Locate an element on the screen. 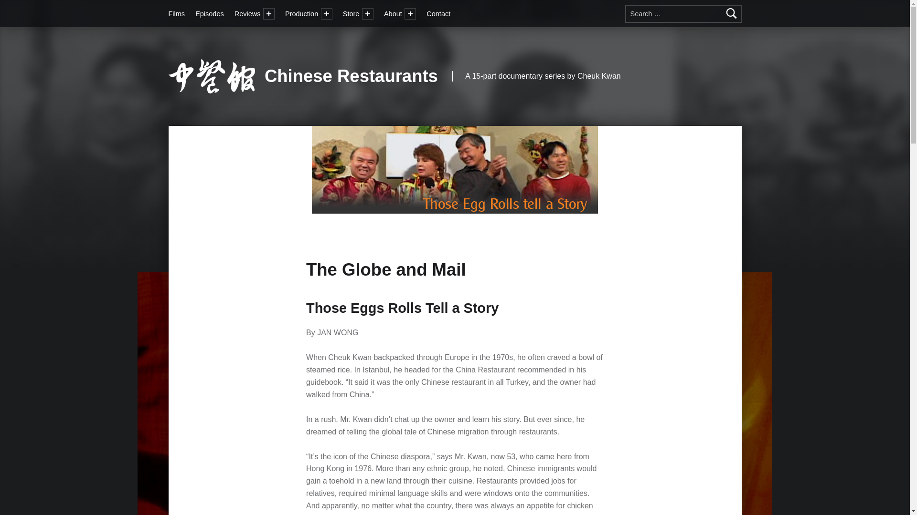 The height and width of the screenshot is (515, 917). Search is located at coordinates (732, 13).